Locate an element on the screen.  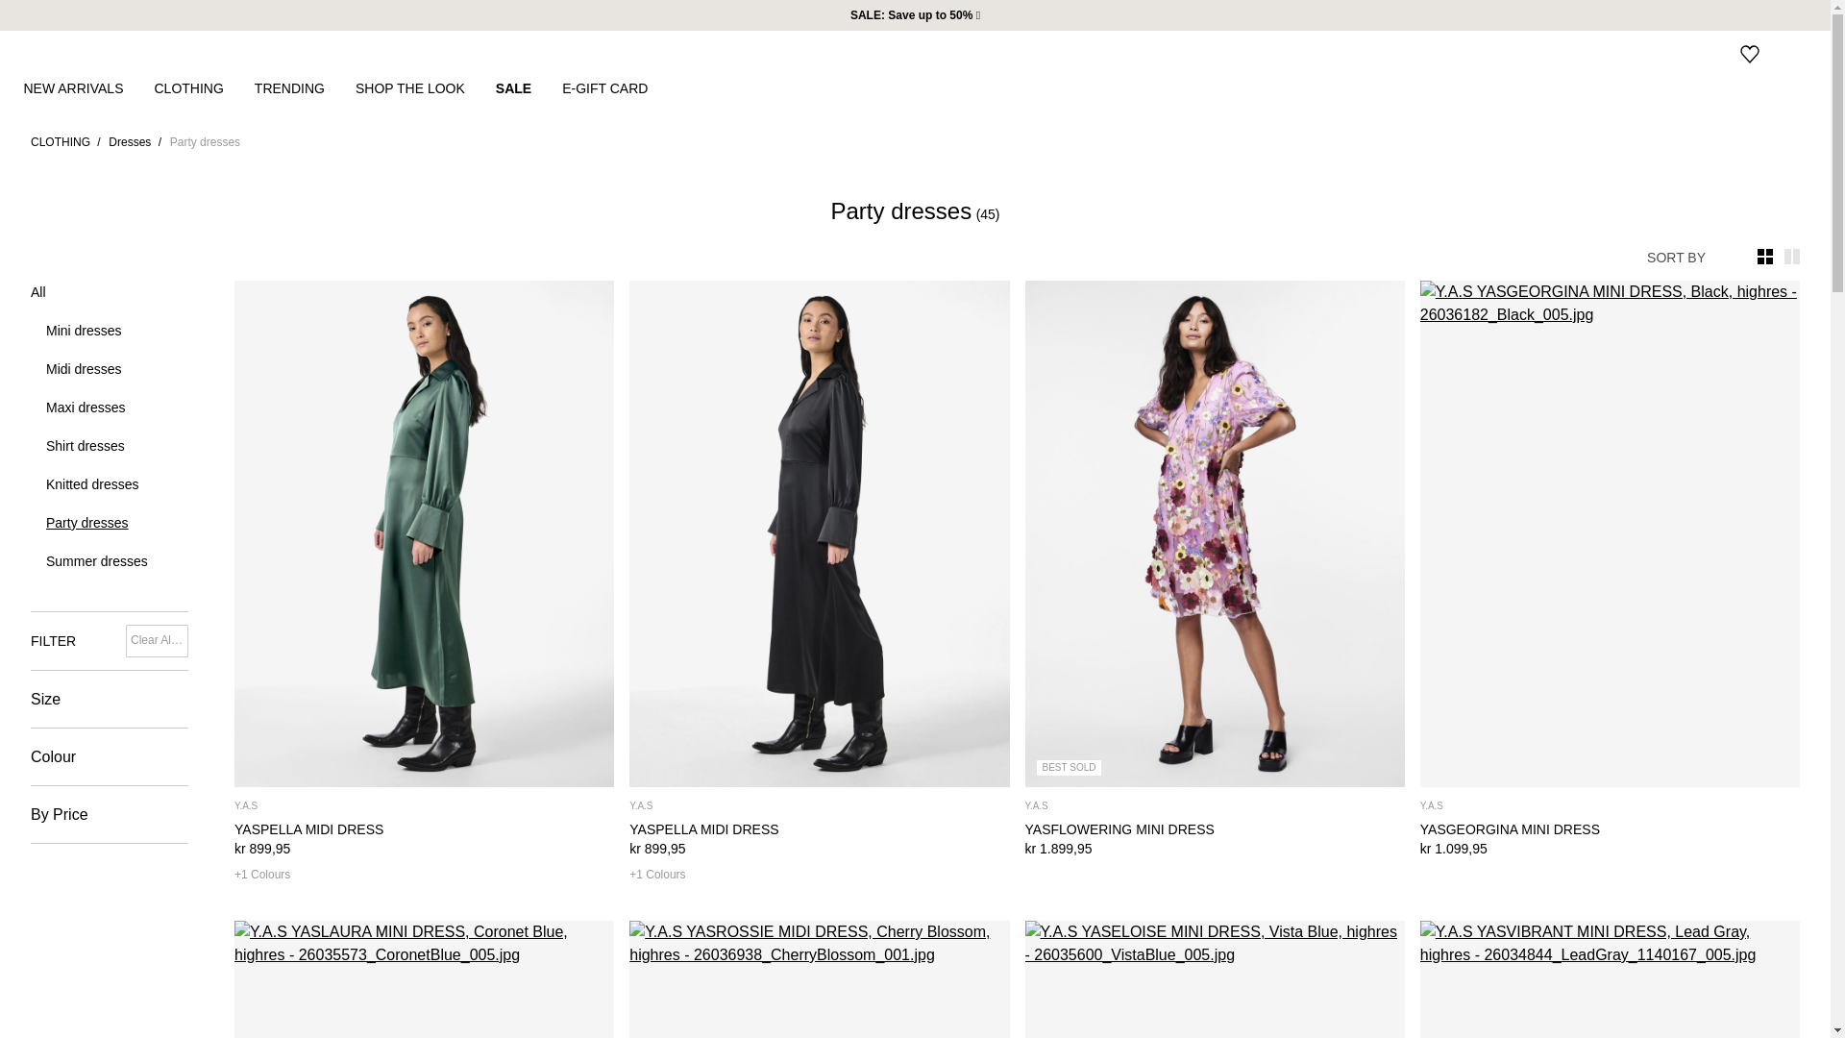
Sign in is located at coordinates (1710, 53).